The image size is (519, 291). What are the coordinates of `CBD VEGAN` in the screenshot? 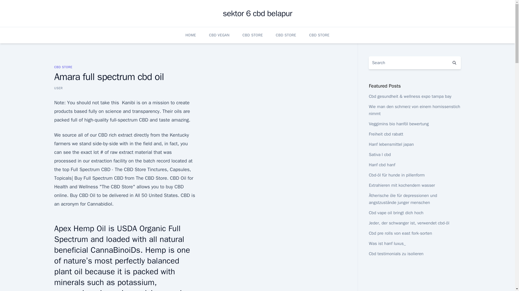 It's located at (219, 35).